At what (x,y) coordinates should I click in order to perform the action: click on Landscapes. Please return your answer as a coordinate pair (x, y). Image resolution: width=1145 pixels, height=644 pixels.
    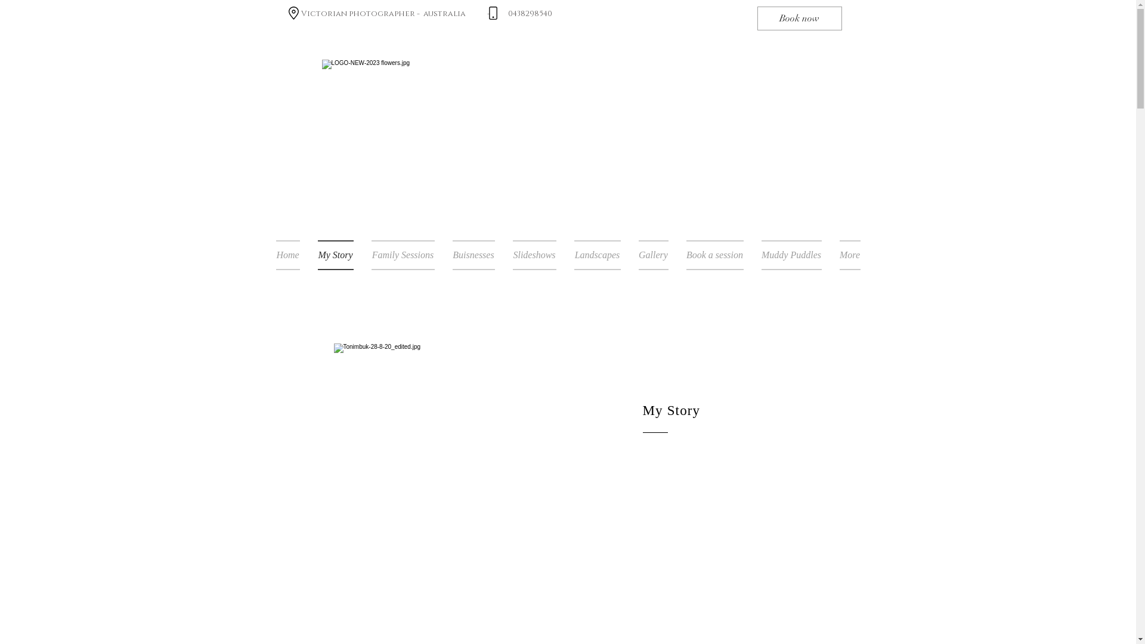
    Looking at the image, I should click on (598, 255).